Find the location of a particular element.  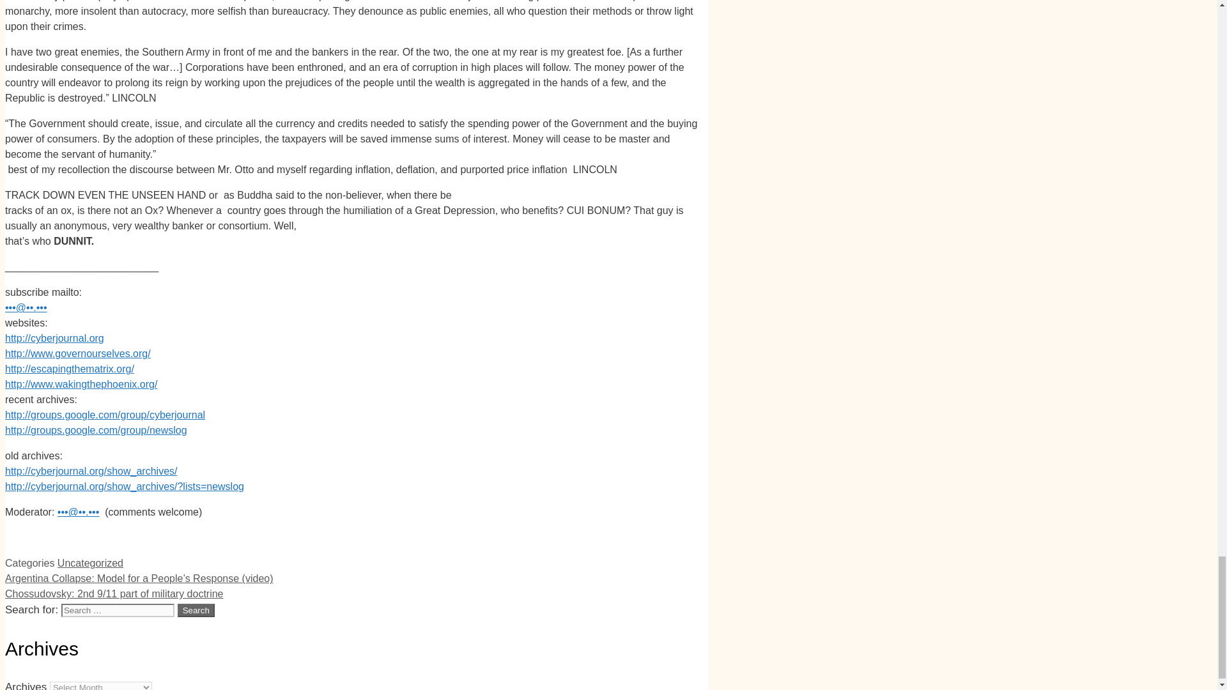

Search is located at coordinates (196, 610).